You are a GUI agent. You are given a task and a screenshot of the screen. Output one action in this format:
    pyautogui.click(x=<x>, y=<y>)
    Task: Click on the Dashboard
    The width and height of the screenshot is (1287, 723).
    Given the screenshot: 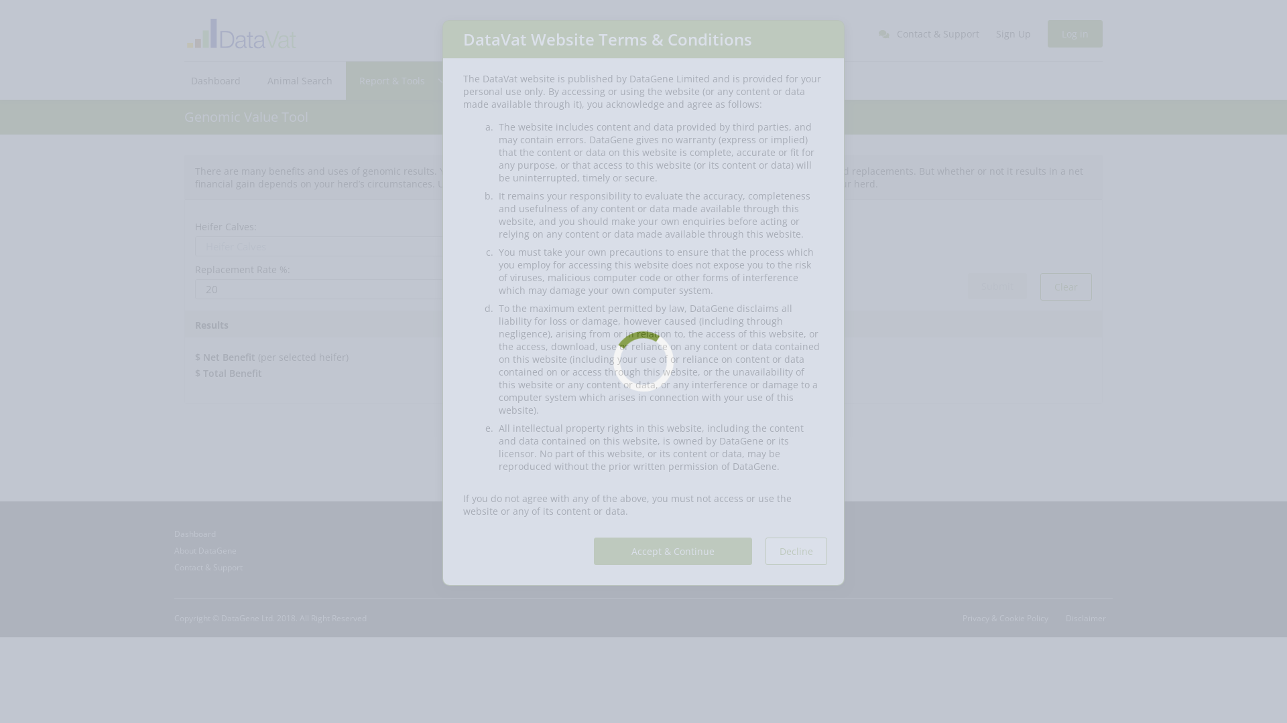 What is the action you would take?
    pyautogui.click(x=219, y=80)
    